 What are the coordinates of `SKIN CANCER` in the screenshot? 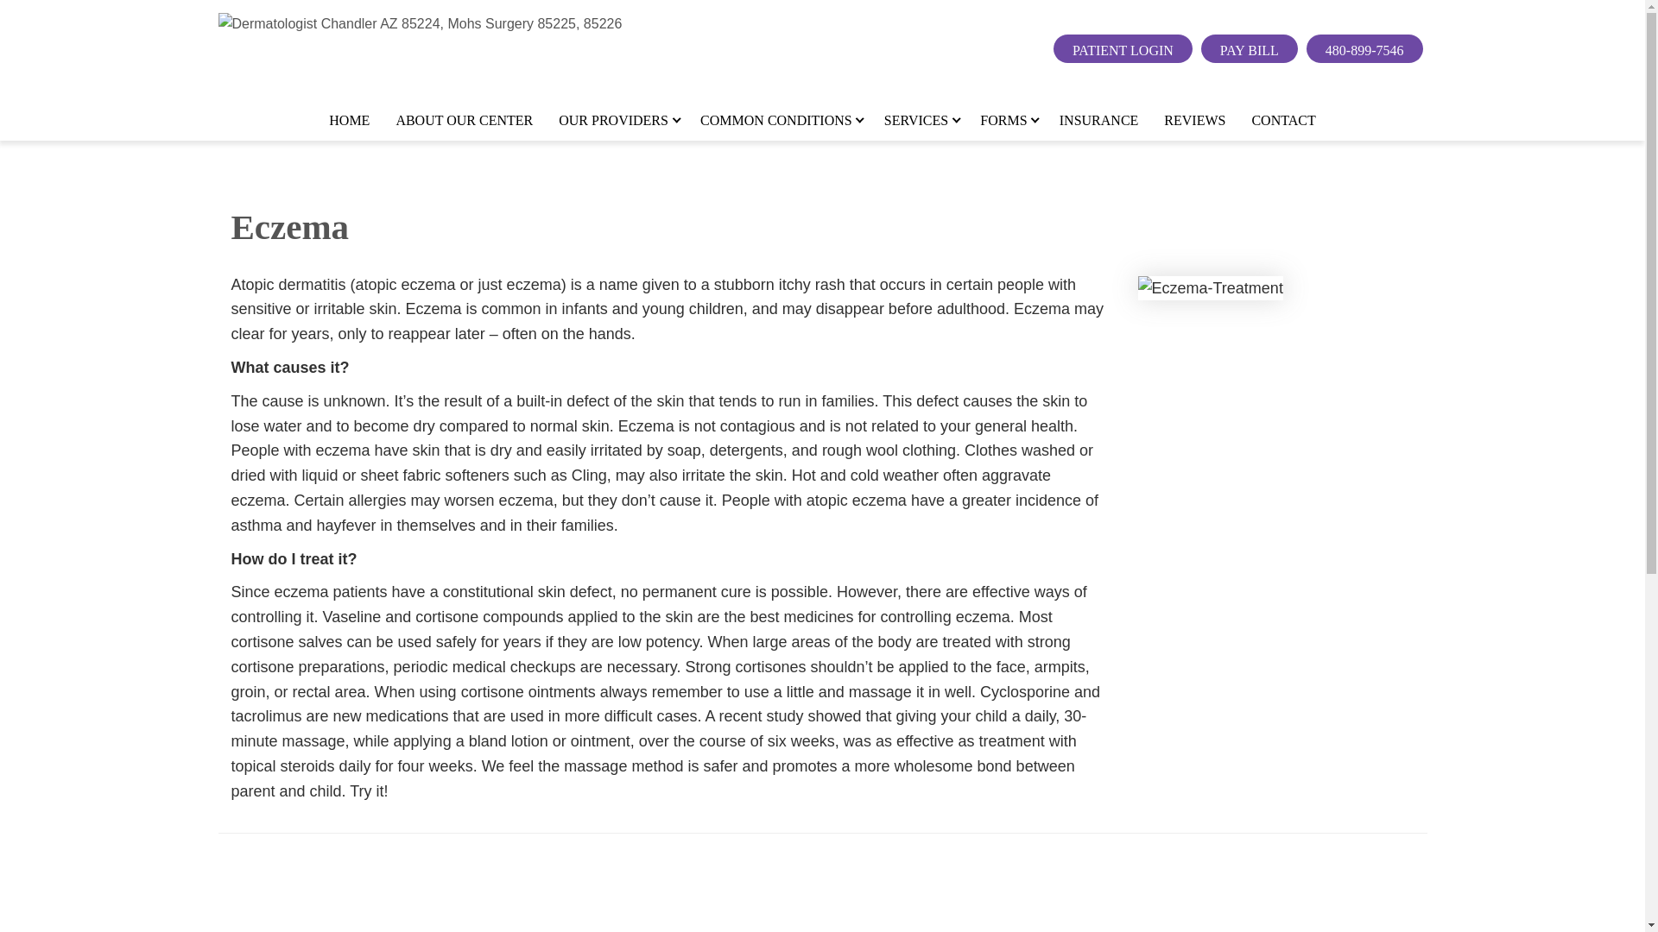 It's located at (918, 551).